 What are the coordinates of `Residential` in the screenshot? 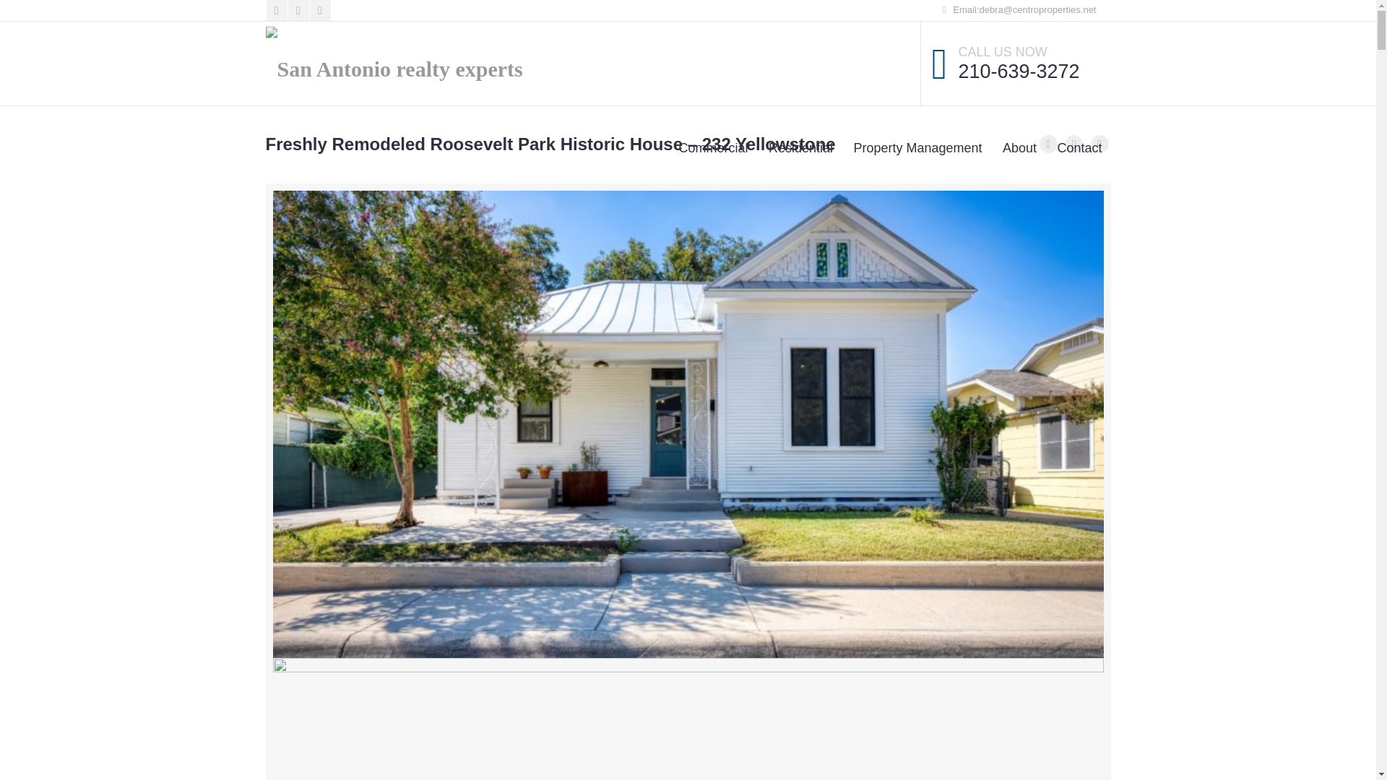 It's located at (800, 147).